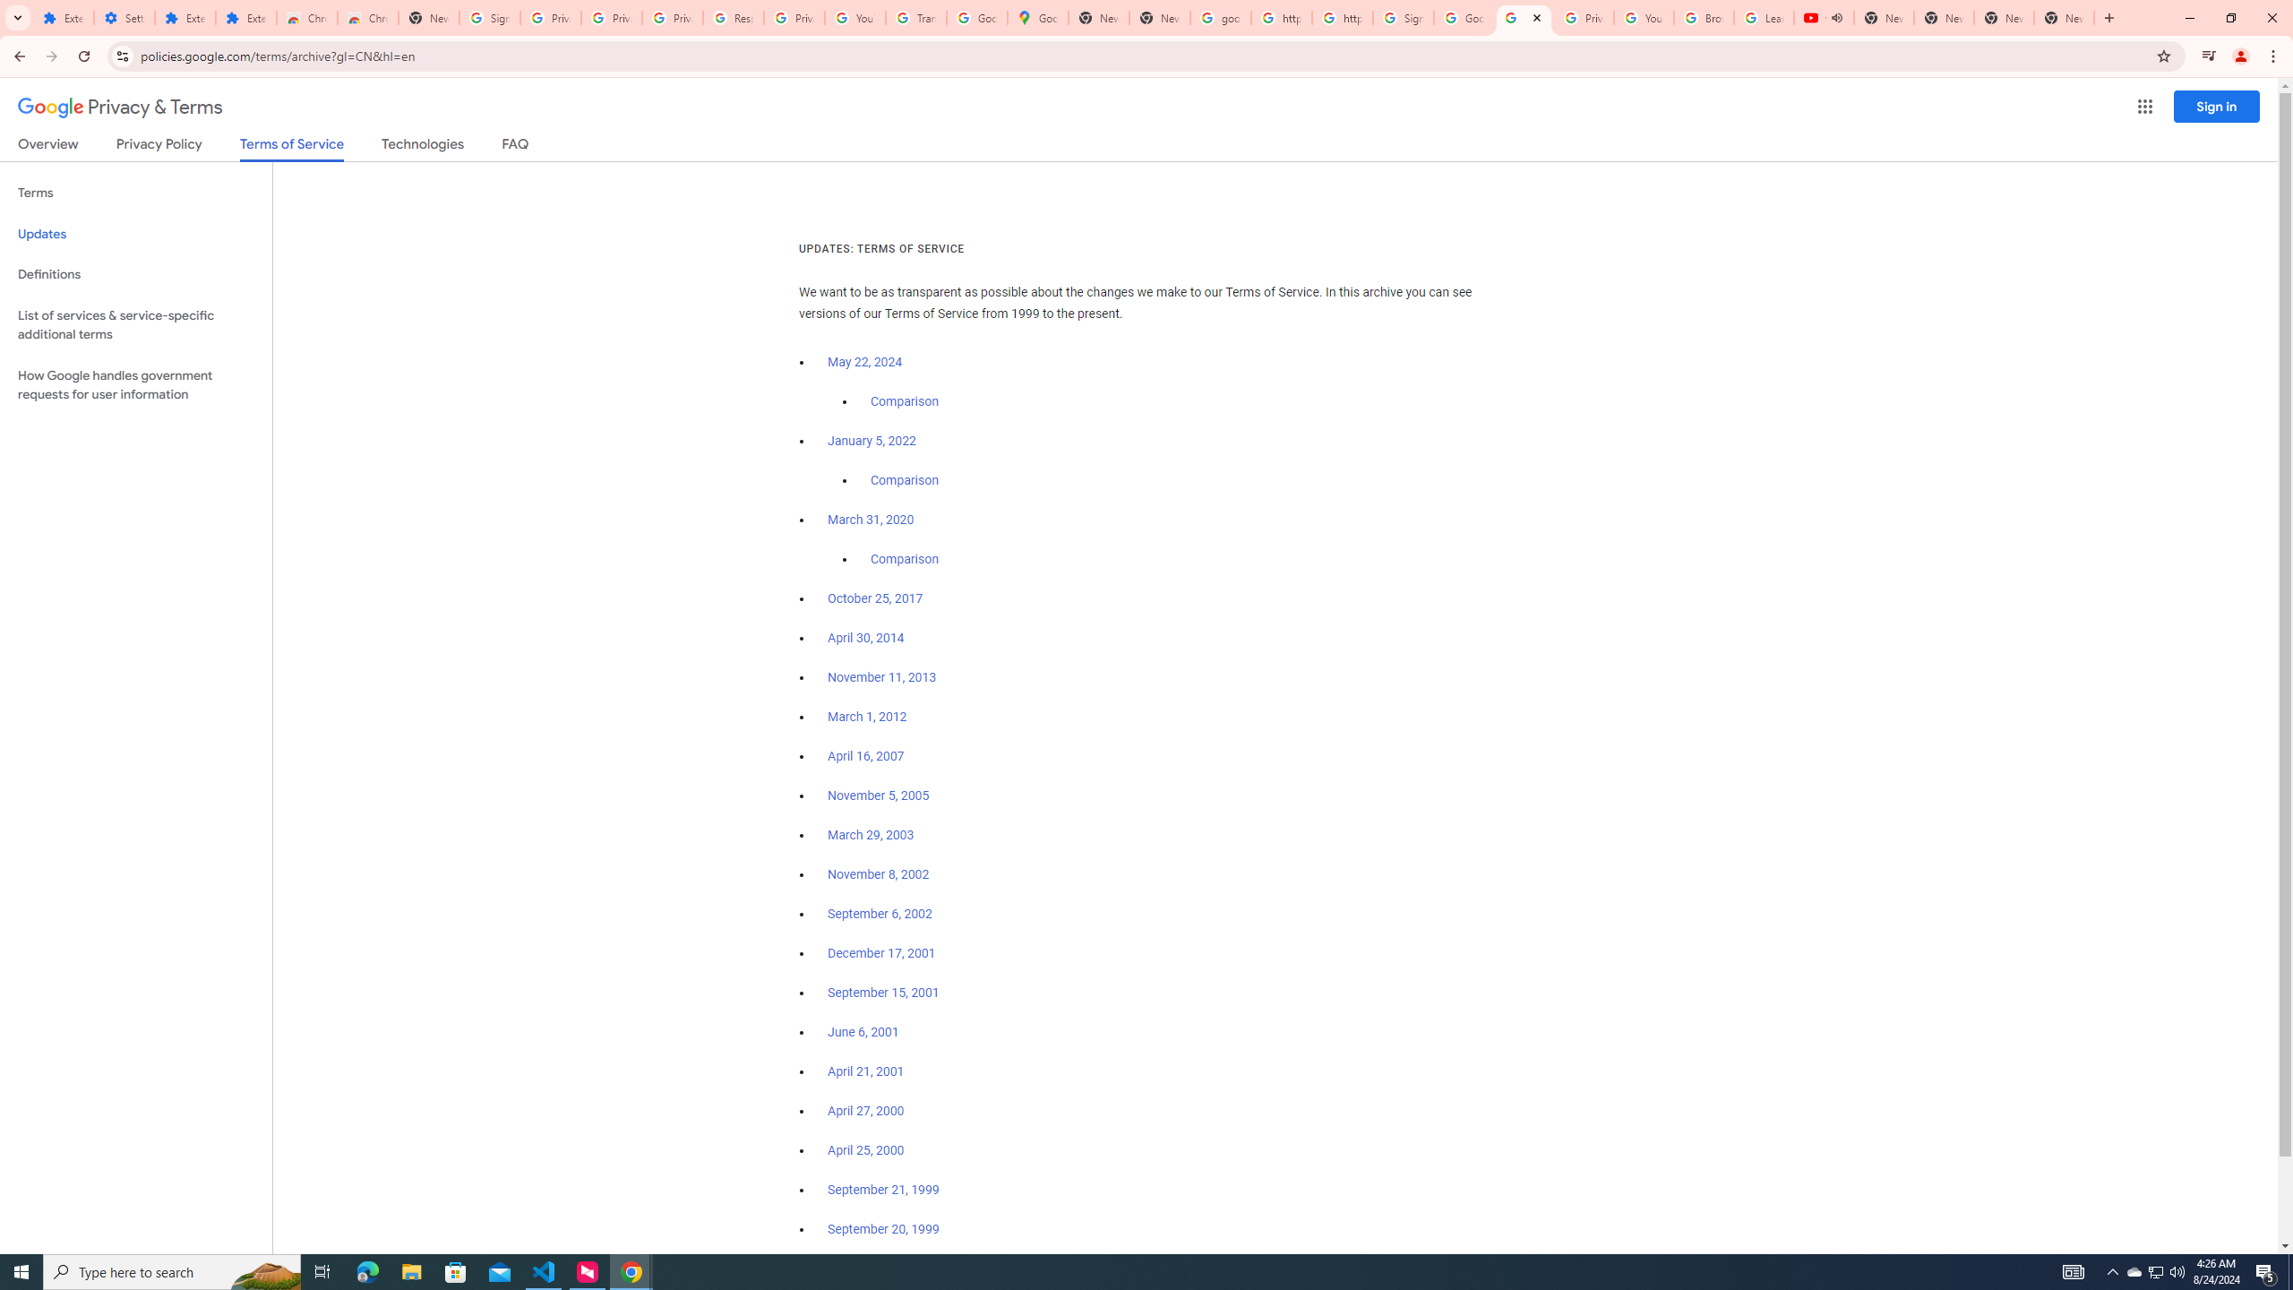 This screenshot has height=1290, width=2293. What do you see at coordinates (883, 1190) in the screenshot?
I see `September 21, 1999` at bounding box center [883, 1190].